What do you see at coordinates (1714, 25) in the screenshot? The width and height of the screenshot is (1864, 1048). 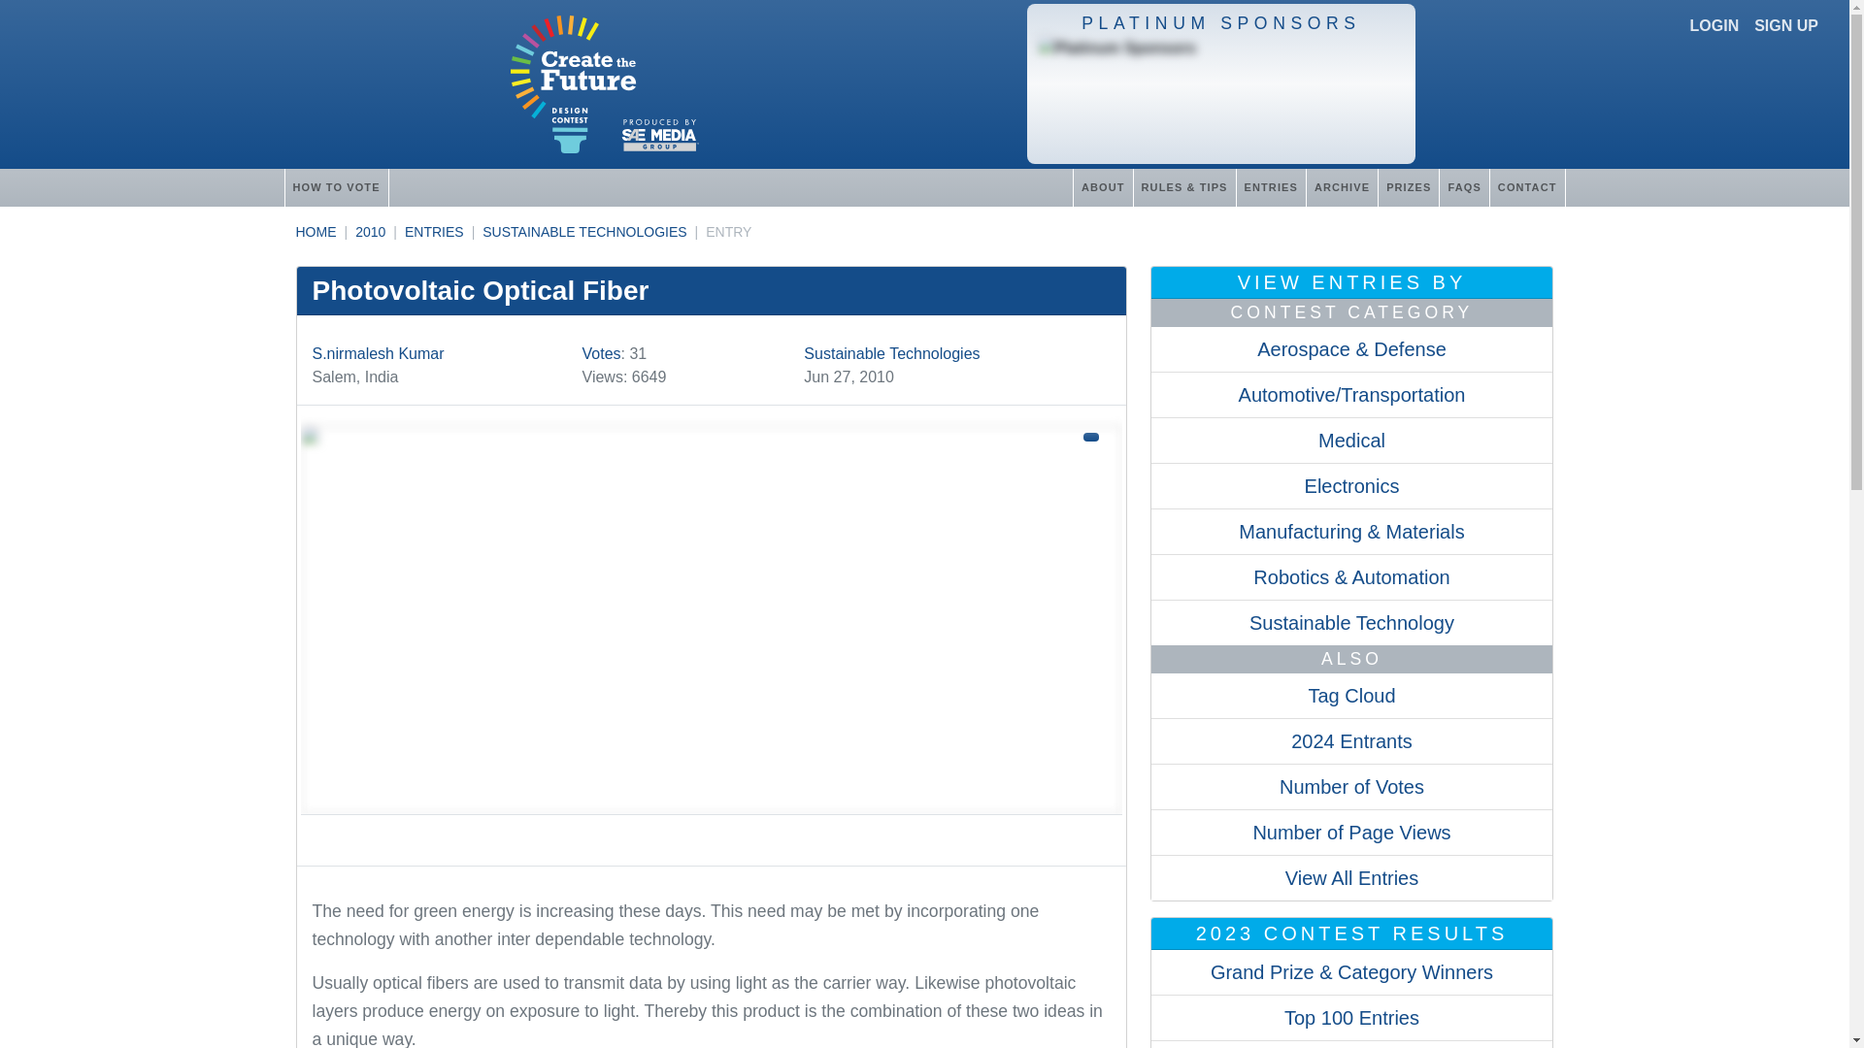 I see `LOGIN` at bounding box center [1714, 25].